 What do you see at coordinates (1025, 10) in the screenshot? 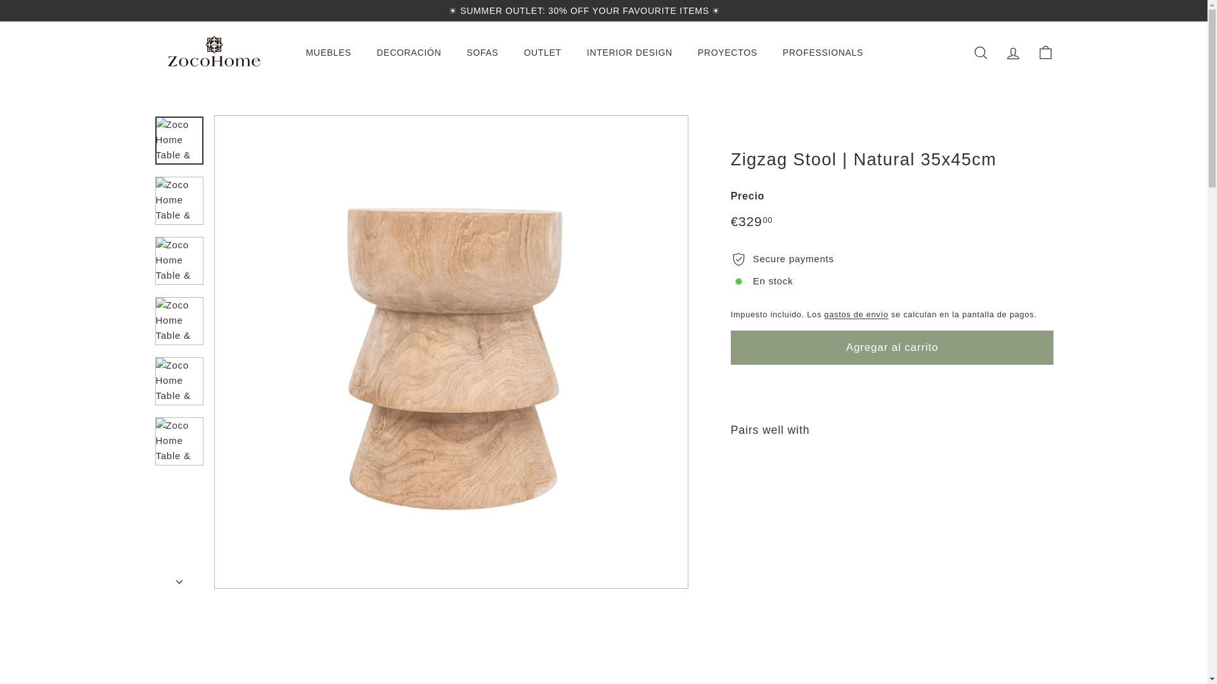
I see `Zoco Home  en Instagram` at bounding box center [1025, 10].